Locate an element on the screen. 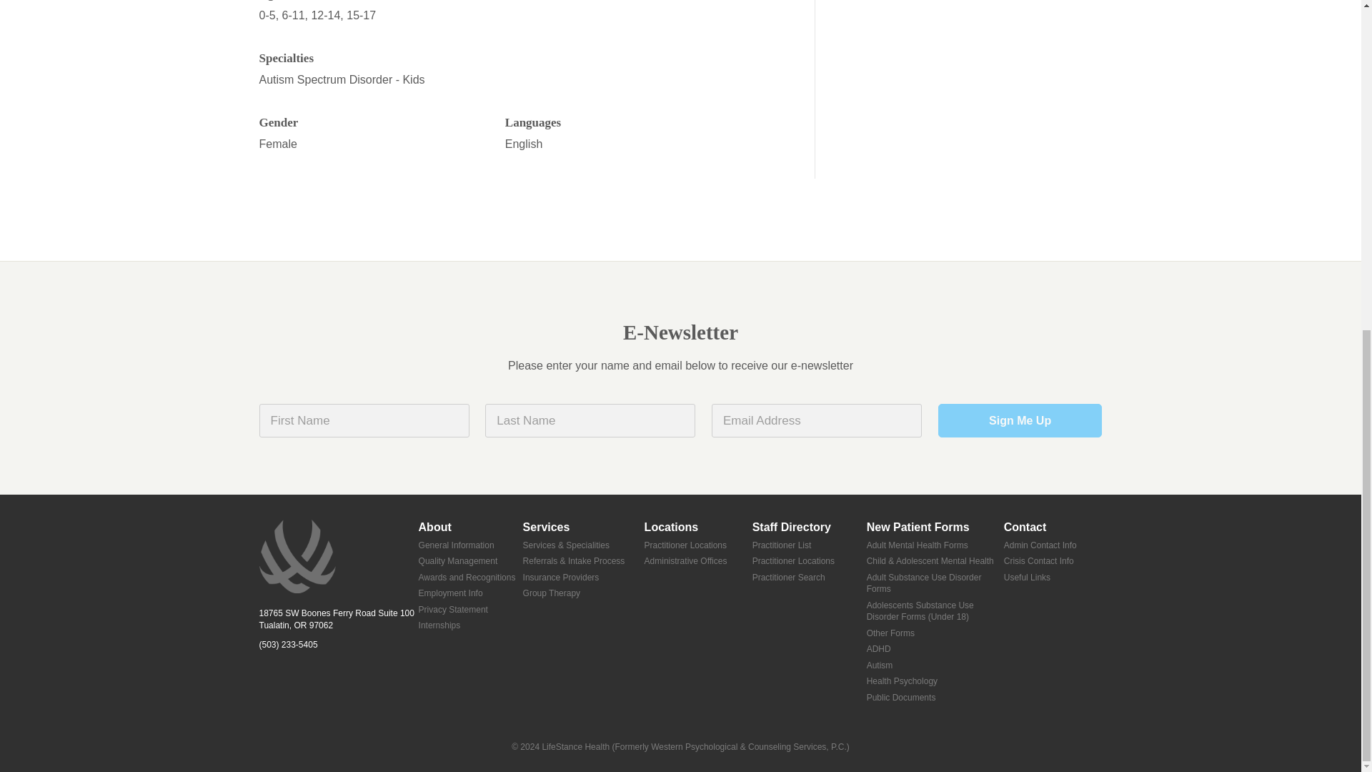 The height and width of the screenshot is (772, 1372). Public Documents is located at coordinates (935, 698).